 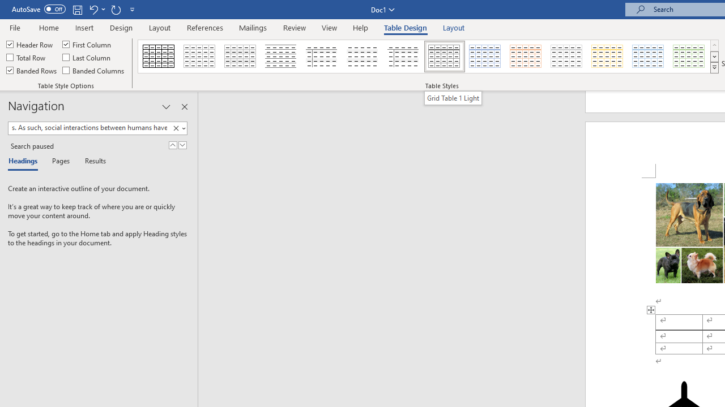 What do you see at coordinates (240, 57) in the screenshot?
I see `Plain Table 1` at bounding box center [240, 57].